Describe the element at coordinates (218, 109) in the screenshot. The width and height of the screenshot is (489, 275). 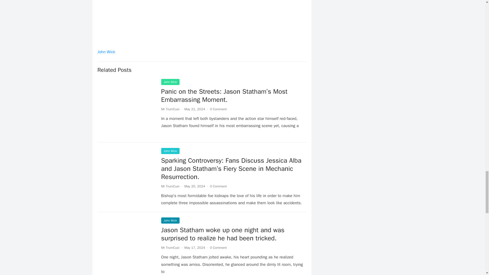
I see `0 Comment` at that location.